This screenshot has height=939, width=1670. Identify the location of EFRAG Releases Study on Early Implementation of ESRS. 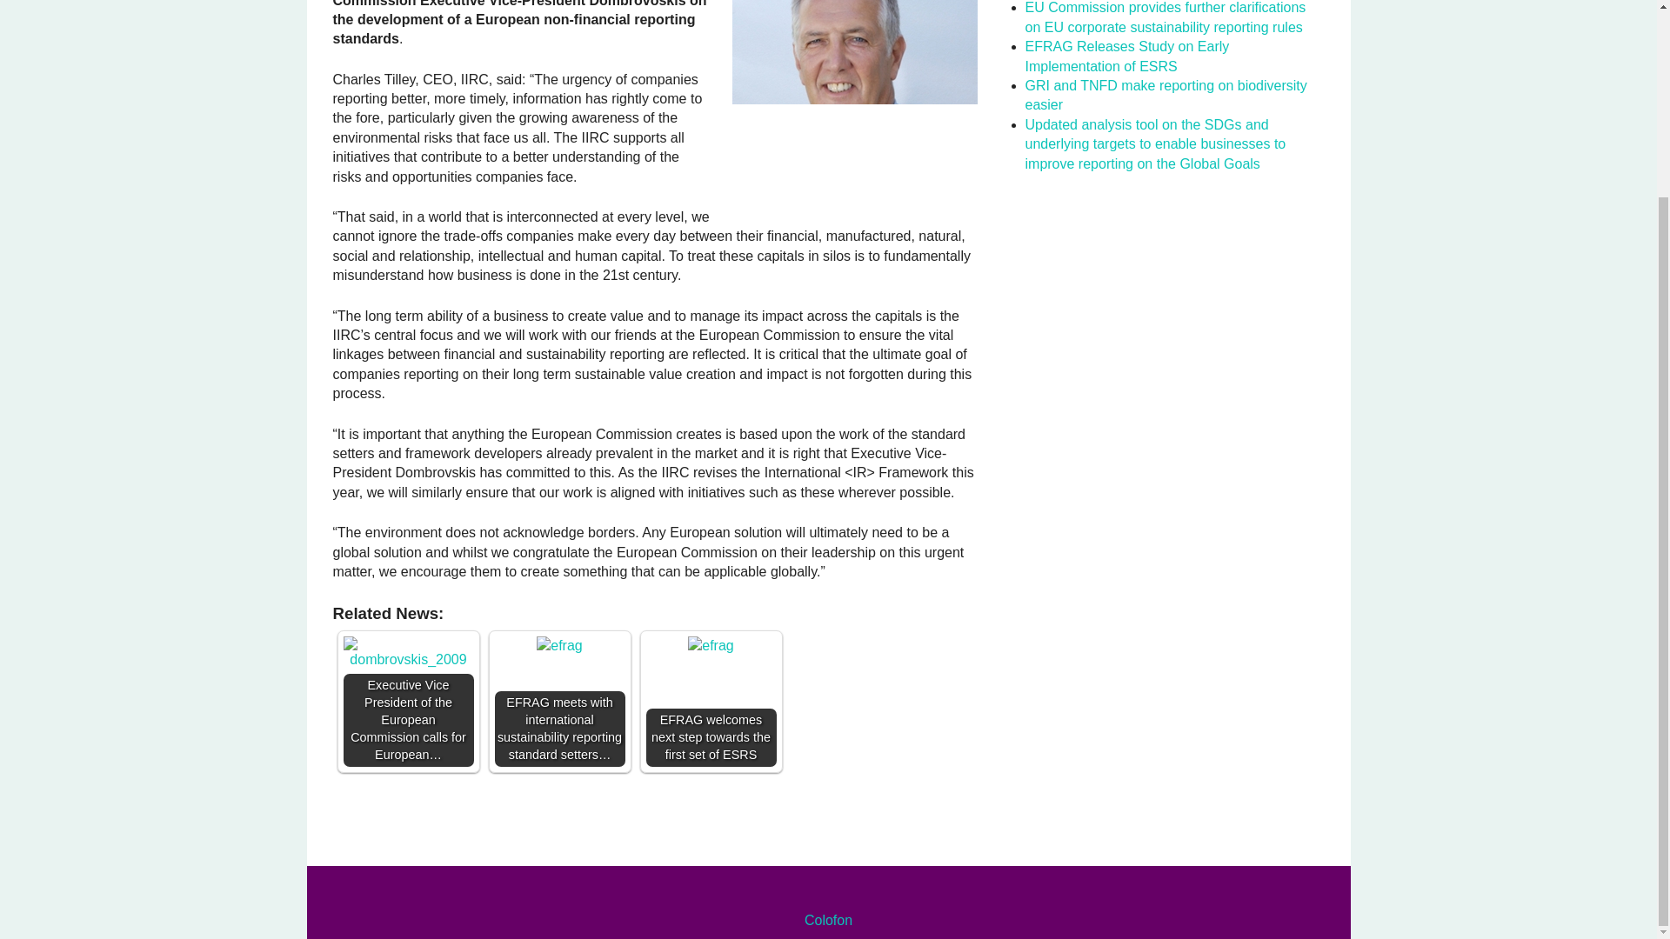
(1127, 56).